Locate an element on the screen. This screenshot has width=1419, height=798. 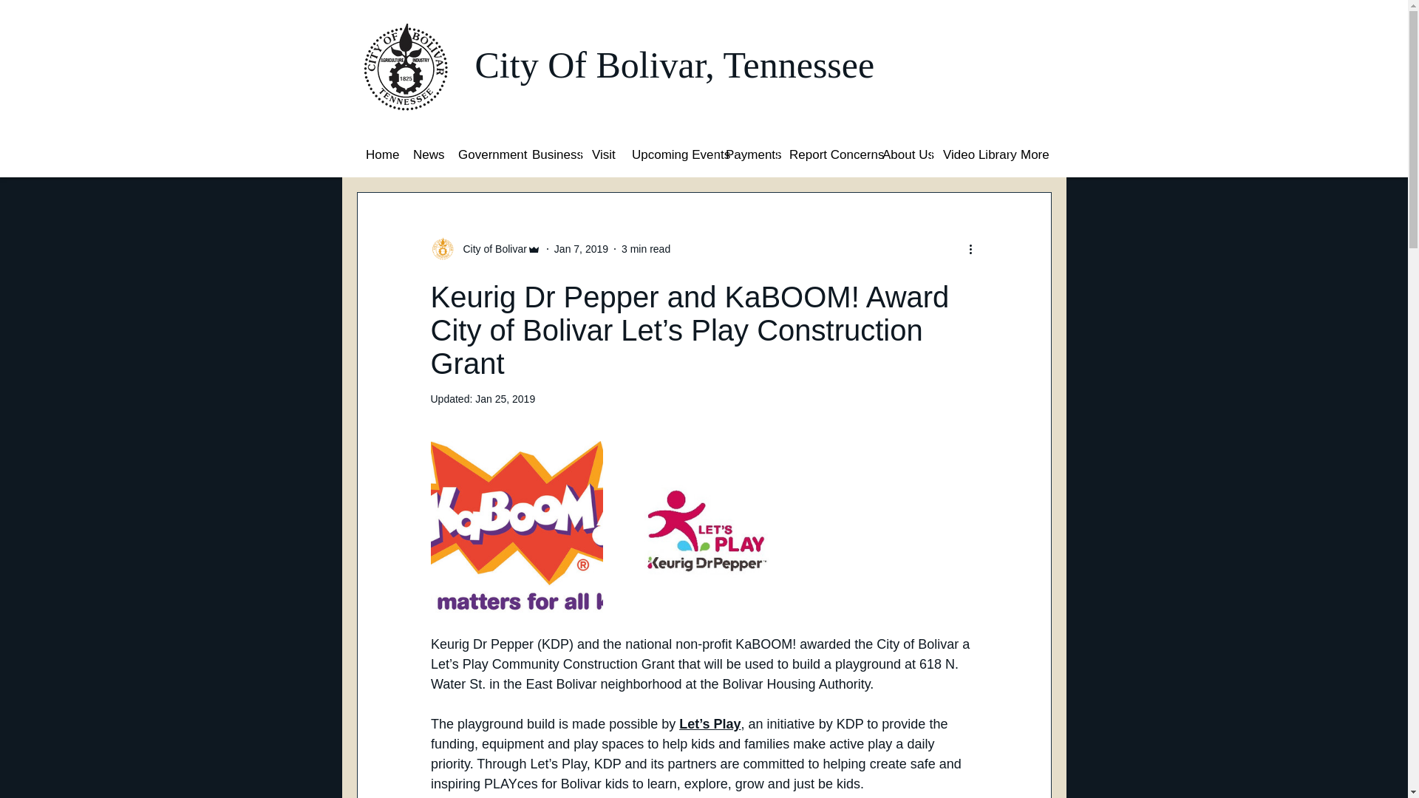
Visit is located at coordinates (600, 154).